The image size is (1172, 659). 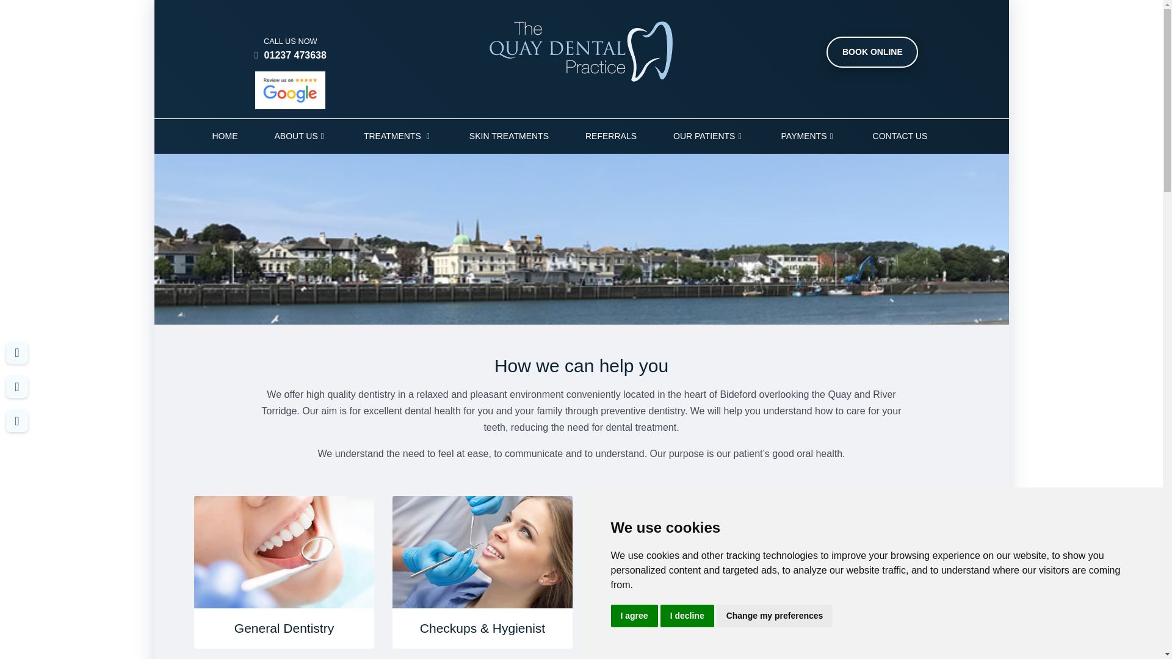 What do you see at coordinates (225, 136) in the screenshot?
I see `HOME` at bounding box center [225, 136].